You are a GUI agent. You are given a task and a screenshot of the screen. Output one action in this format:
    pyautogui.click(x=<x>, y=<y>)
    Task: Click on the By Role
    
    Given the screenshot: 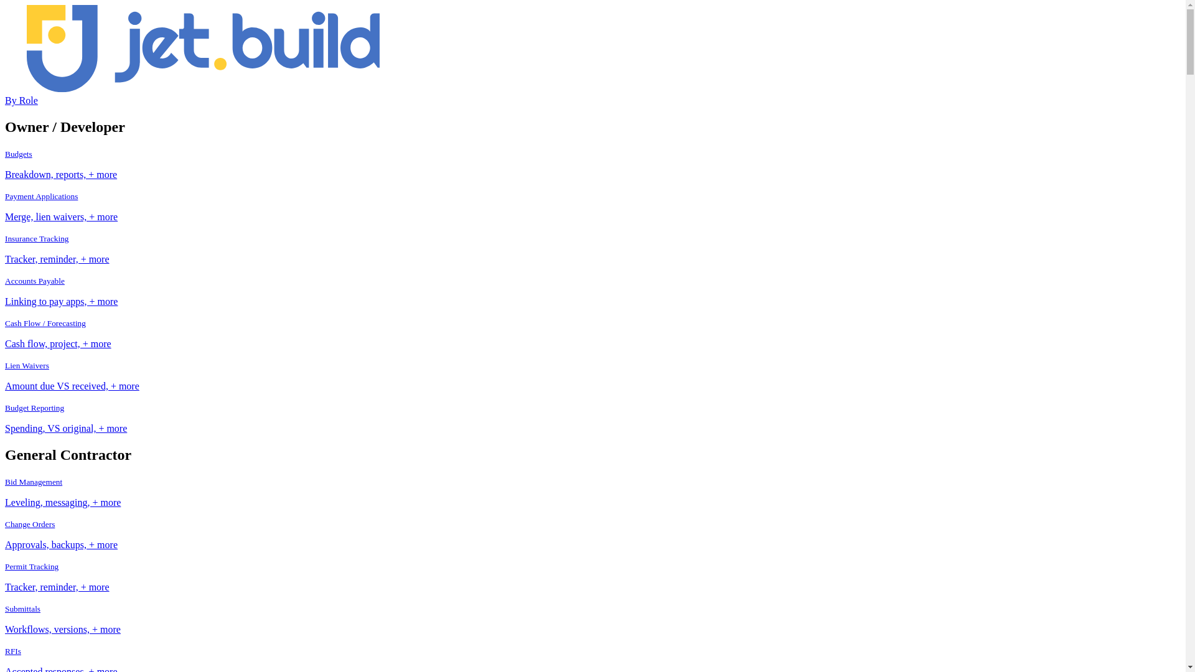 What is the action you would take?
    pyautogui.click(x=21, y=101)
    